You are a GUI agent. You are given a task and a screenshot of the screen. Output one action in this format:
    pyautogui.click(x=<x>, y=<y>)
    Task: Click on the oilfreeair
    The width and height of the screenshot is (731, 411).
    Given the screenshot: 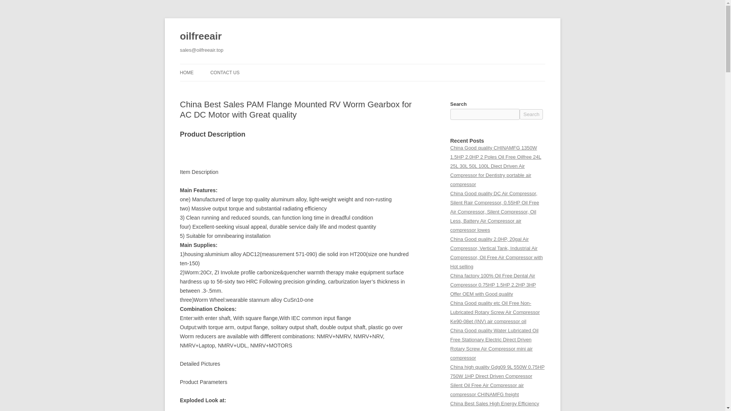 What is the action you would take?
    pyautogui.click(x=200, y=37)
    